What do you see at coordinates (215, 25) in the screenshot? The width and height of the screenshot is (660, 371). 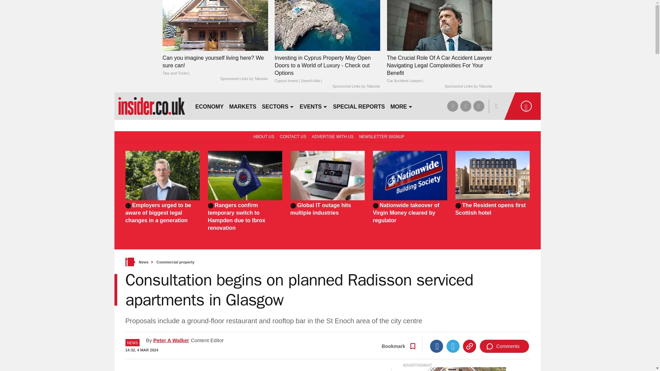 I see `Can you imagine yourself living here? We sure can!` at bounding box center [215, 25].